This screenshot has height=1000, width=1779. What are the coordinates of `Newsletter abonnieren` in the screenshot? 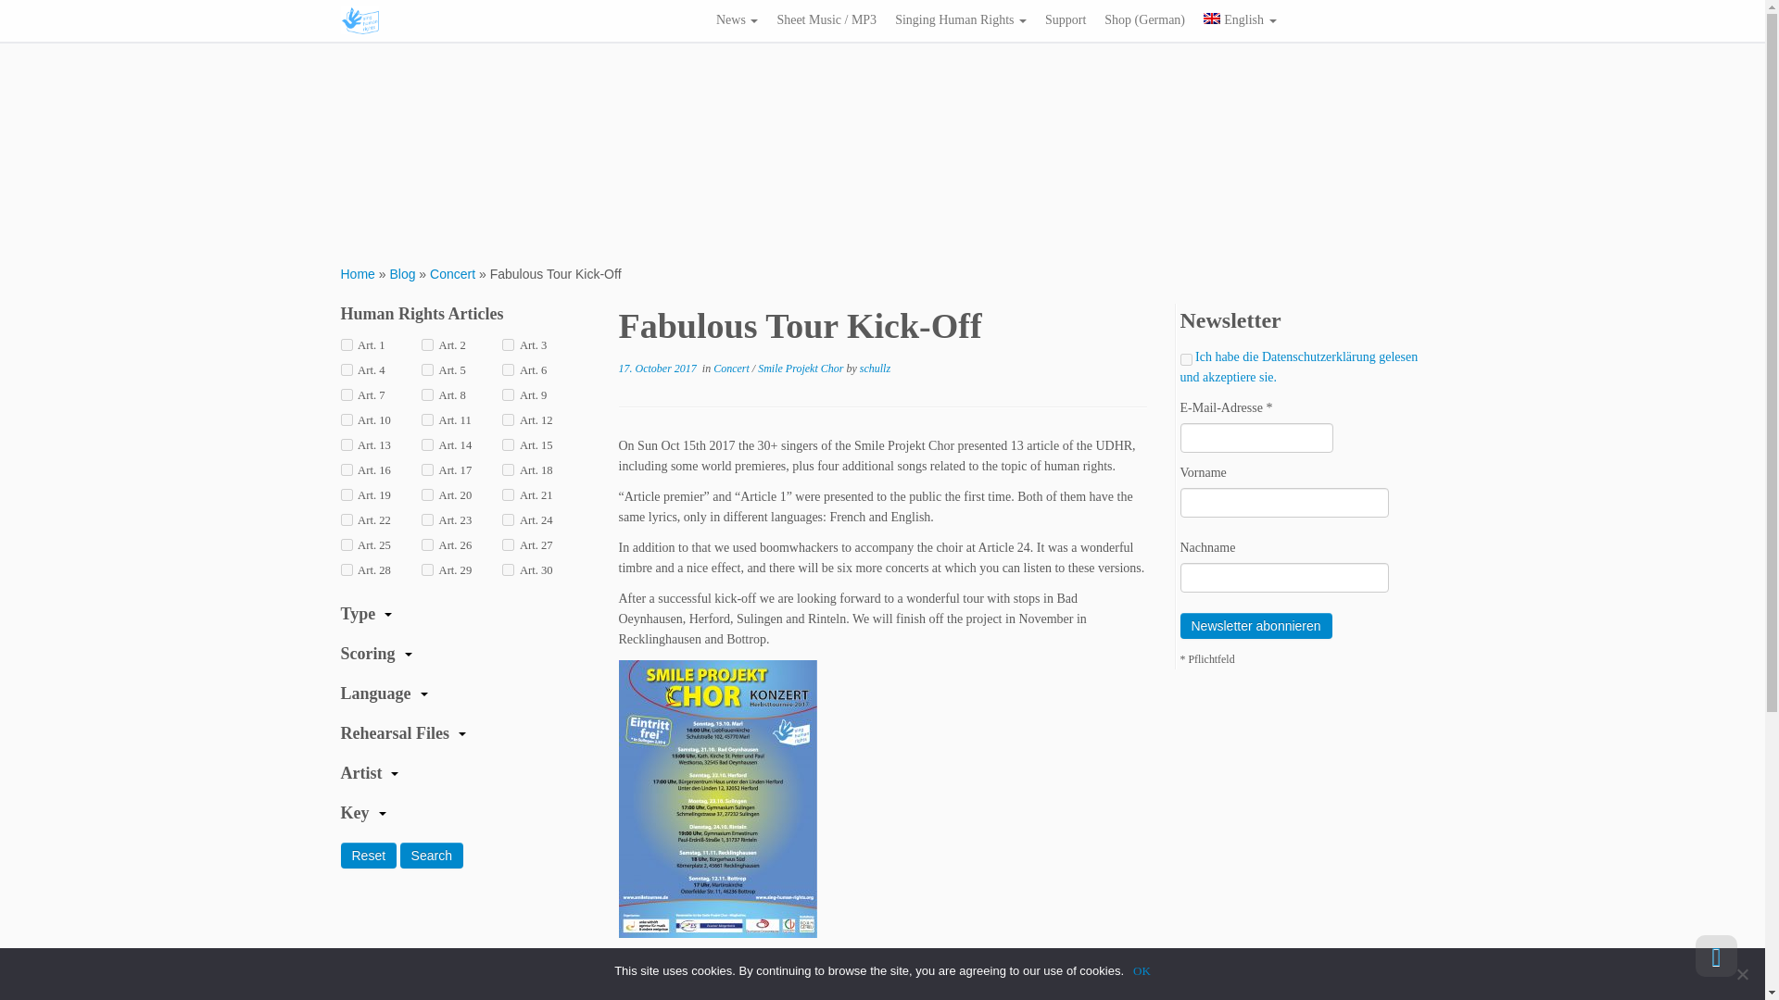 It's located at (1256, 626).